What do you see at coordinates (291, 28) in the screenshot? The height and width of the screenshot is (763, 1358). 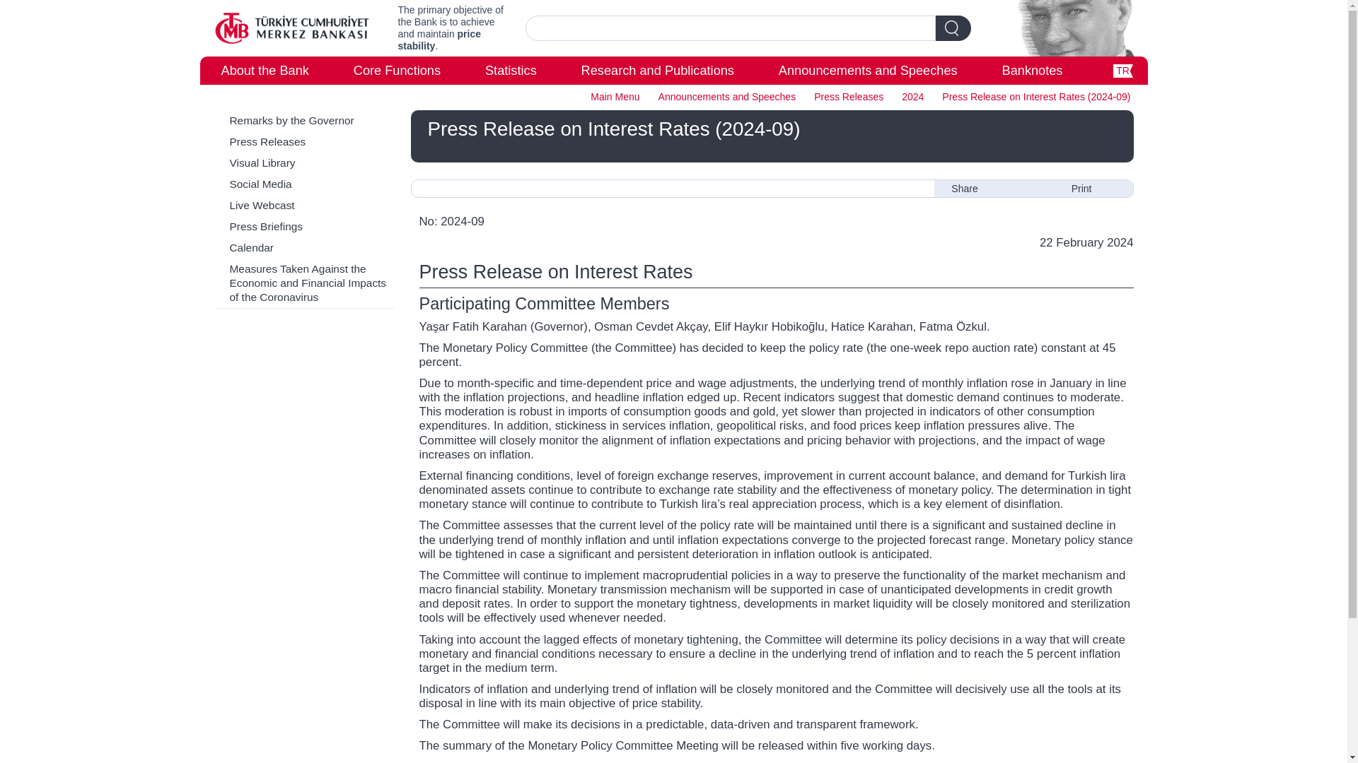 I see `Main Page` at bounding box center [291, 28].